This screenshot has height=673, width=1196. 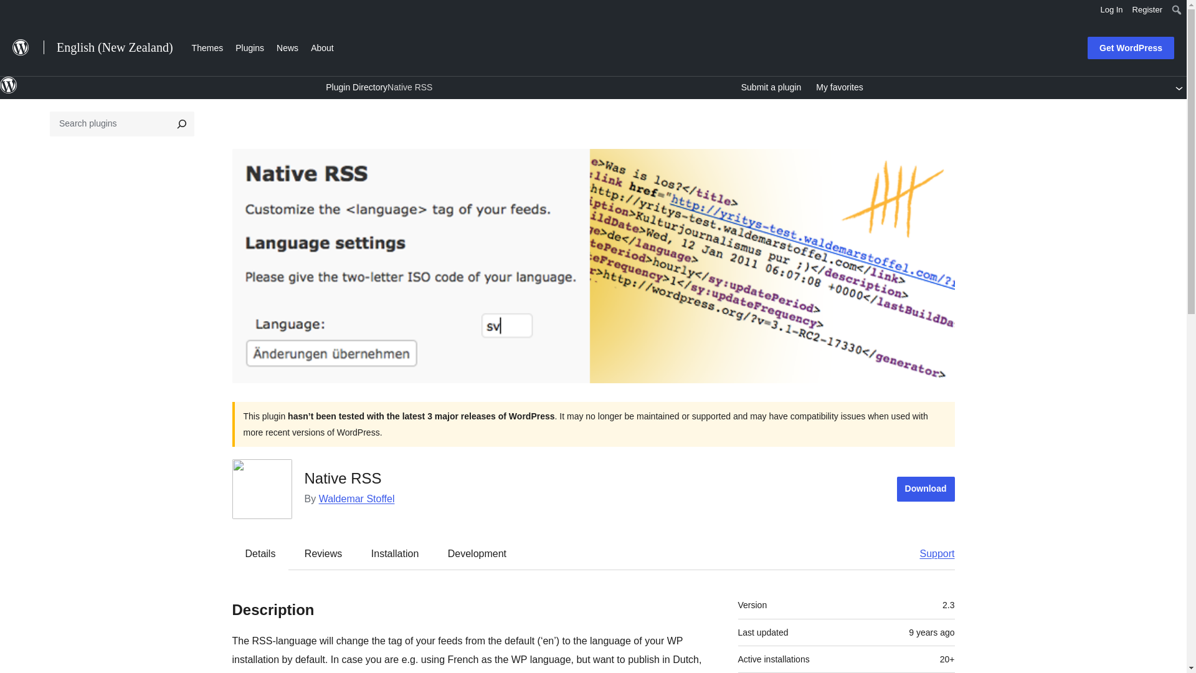 What do you see at coordinates (356, 499) in the screenshot?
I see `Waldemar Stoffel` at bounding box center [356, 499].